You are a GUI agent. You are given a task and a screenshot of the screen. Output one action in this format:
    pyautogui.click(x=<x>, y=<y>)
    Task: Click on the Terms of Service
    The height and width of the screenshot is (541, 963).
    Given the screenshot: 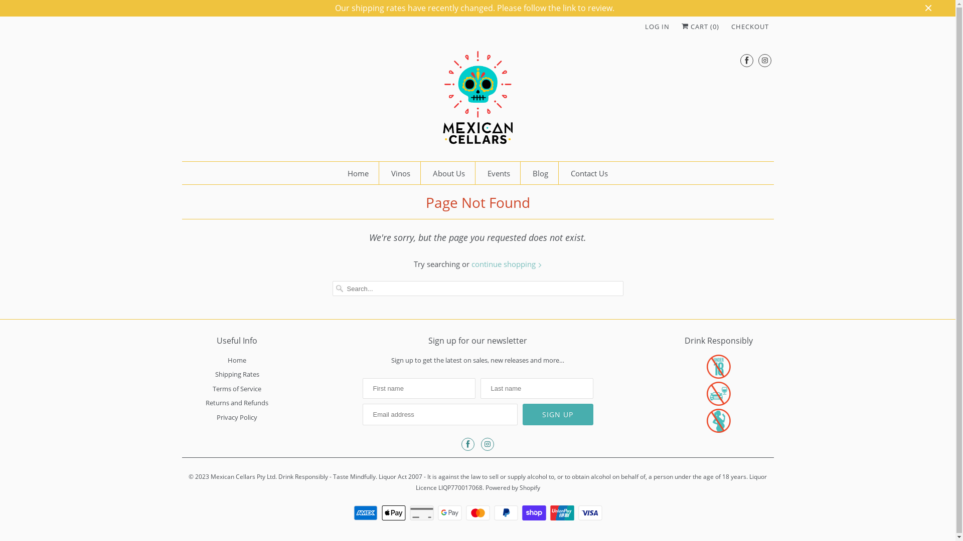 What is the action you would take?
    pyautogui.click(x=237, y=389)
    